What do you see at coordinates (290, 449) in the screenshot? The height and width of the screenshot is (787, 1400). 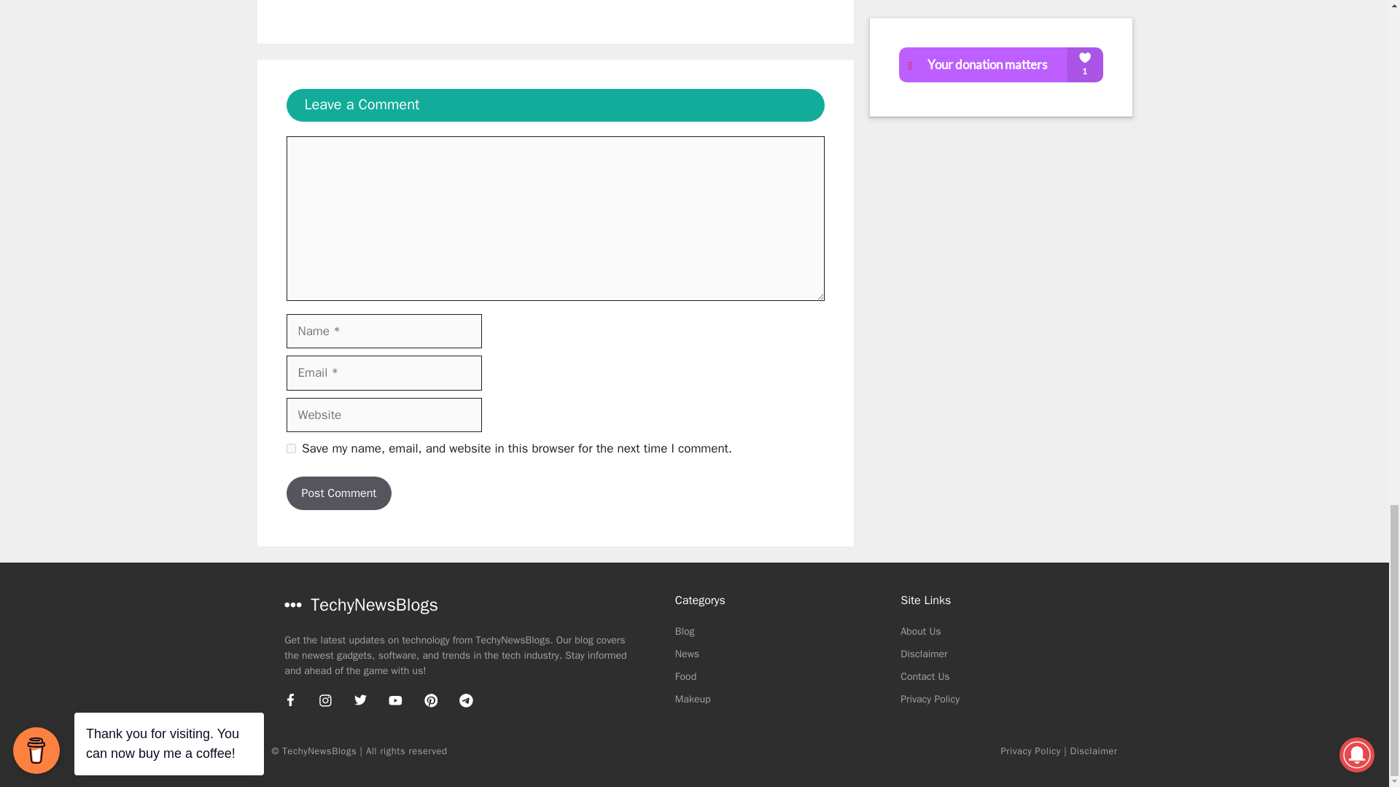 I see `yes` at bounding box center [290, 449].